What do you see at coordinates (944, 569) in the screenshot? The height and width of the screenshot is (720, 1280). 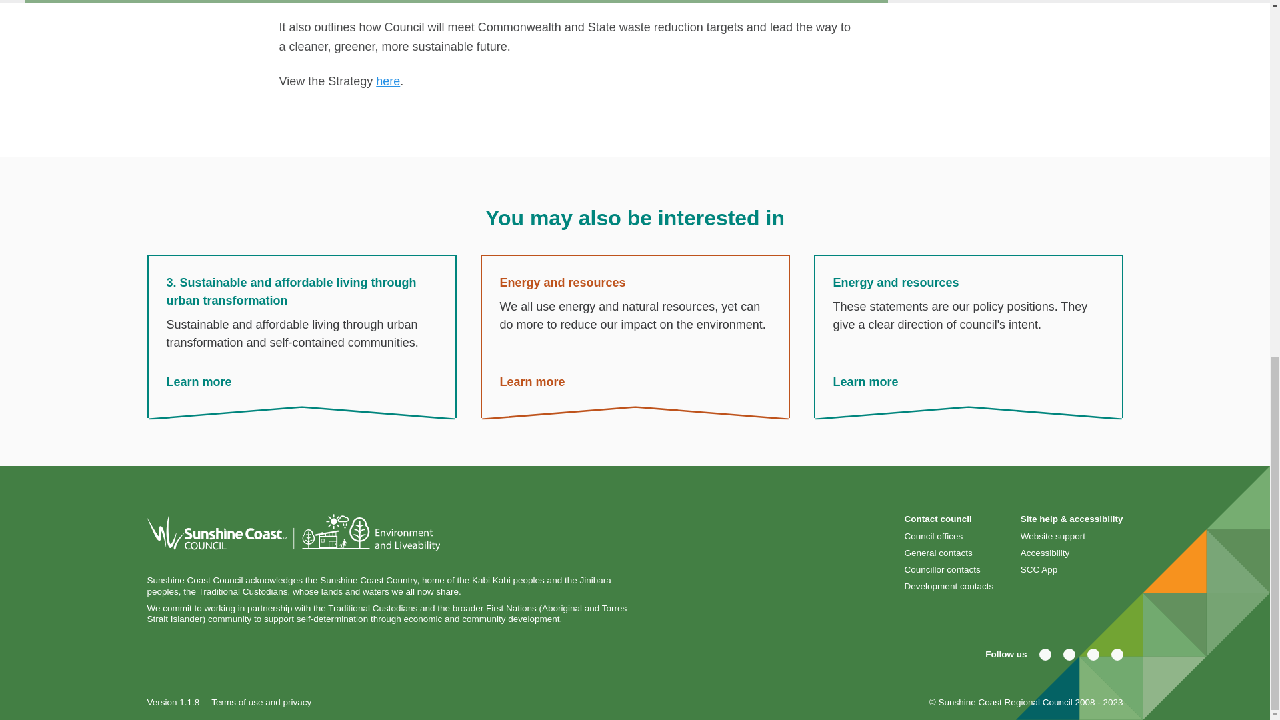 I see `Councillor contacts` at bounding box center [944, 569].